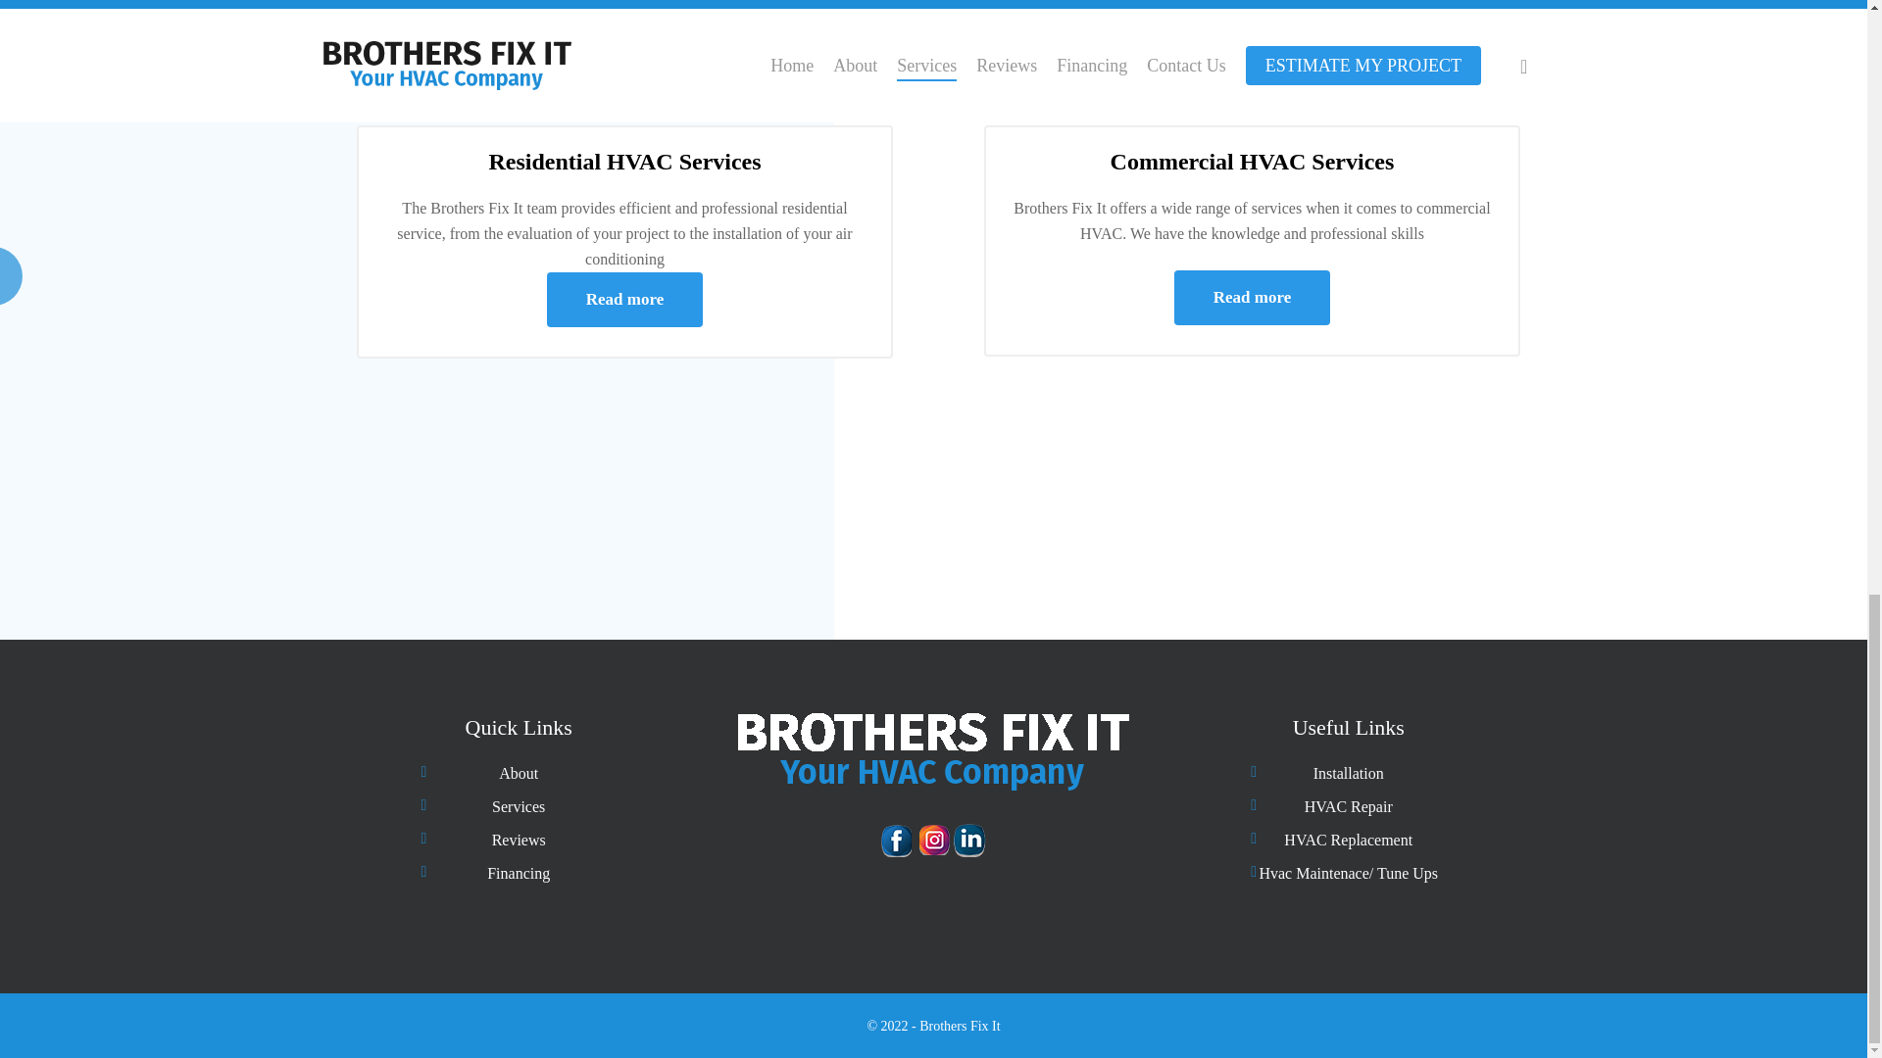 The width and height of the screenshot is (1882, 1058). Describe the element at coordinates (520, 840) in the screenshot. I see `Reviews` at that location.